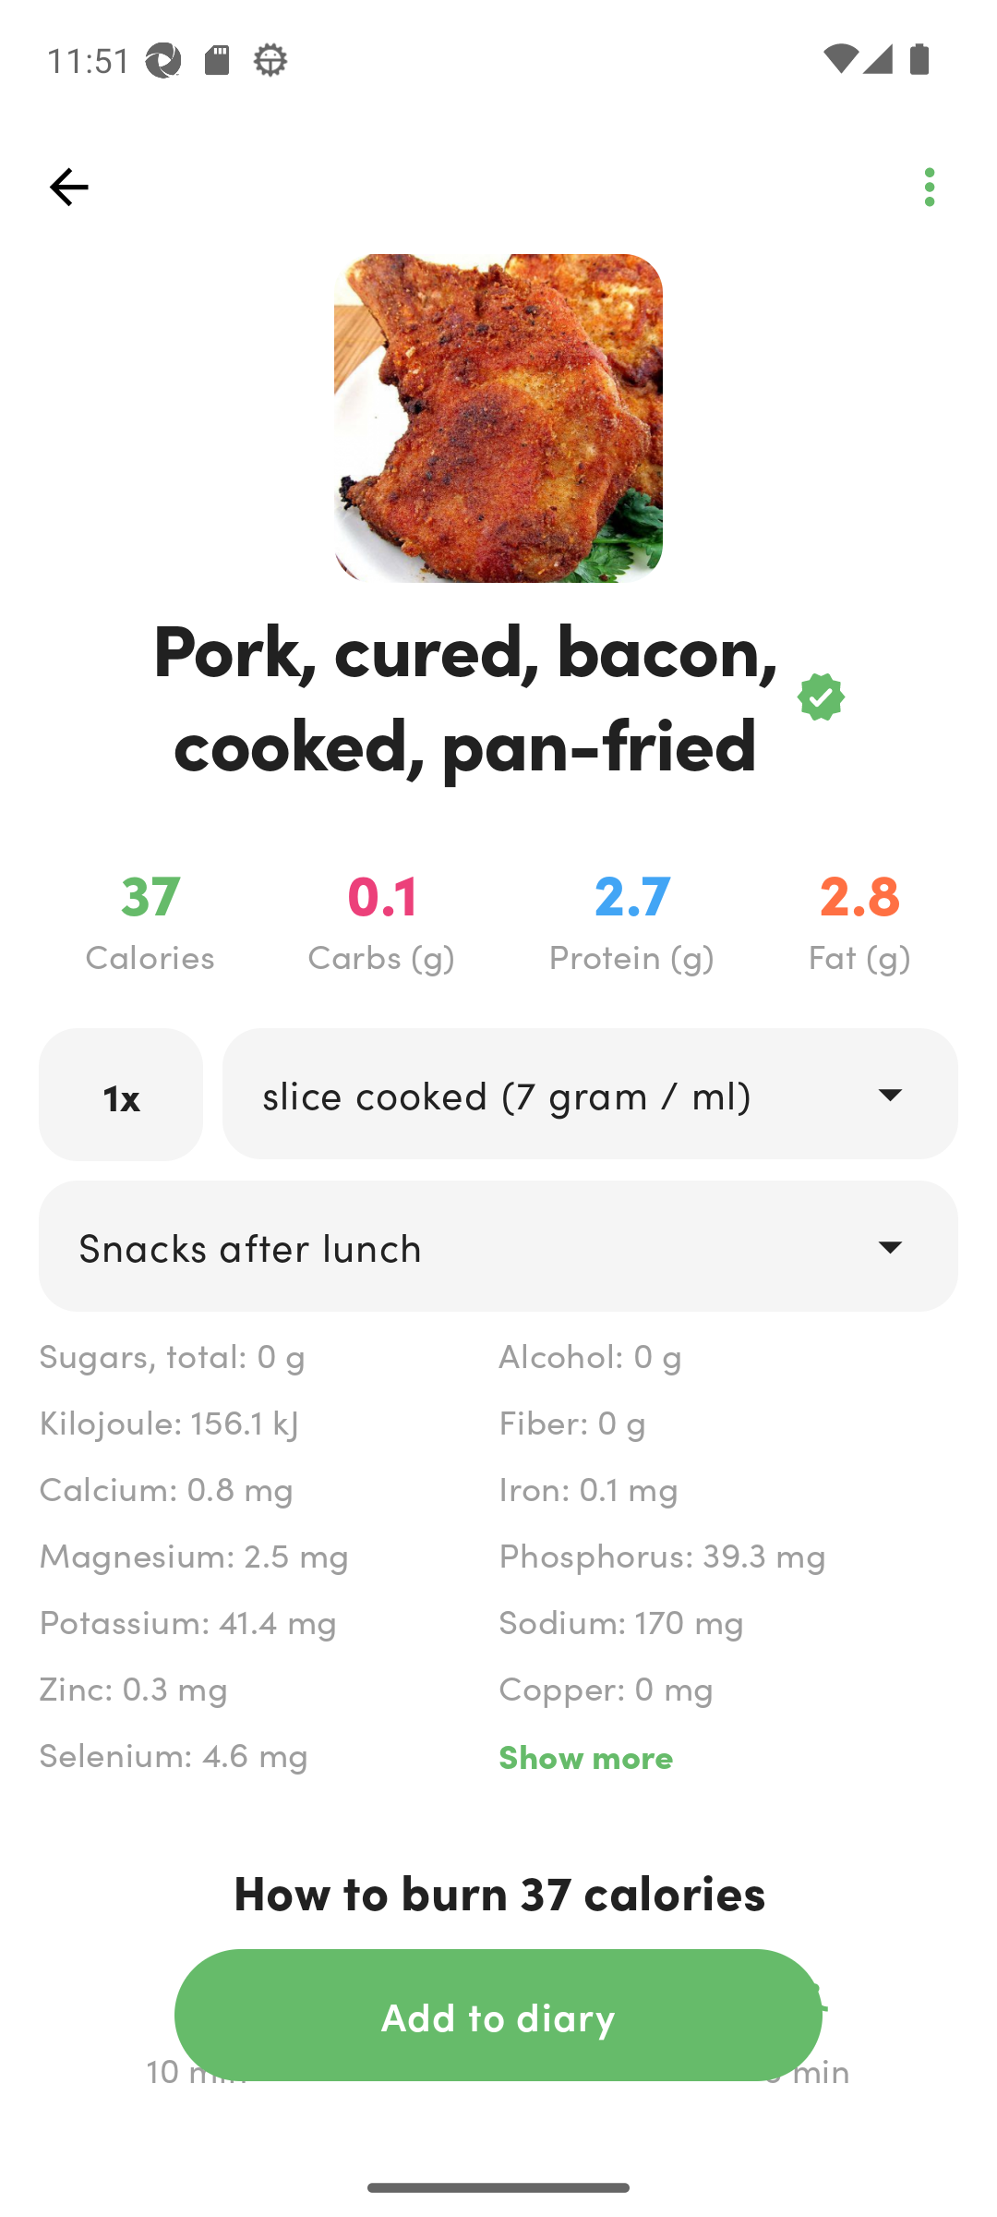  I want to click on drop_down Snacks after lunch, so click(498, 1245).